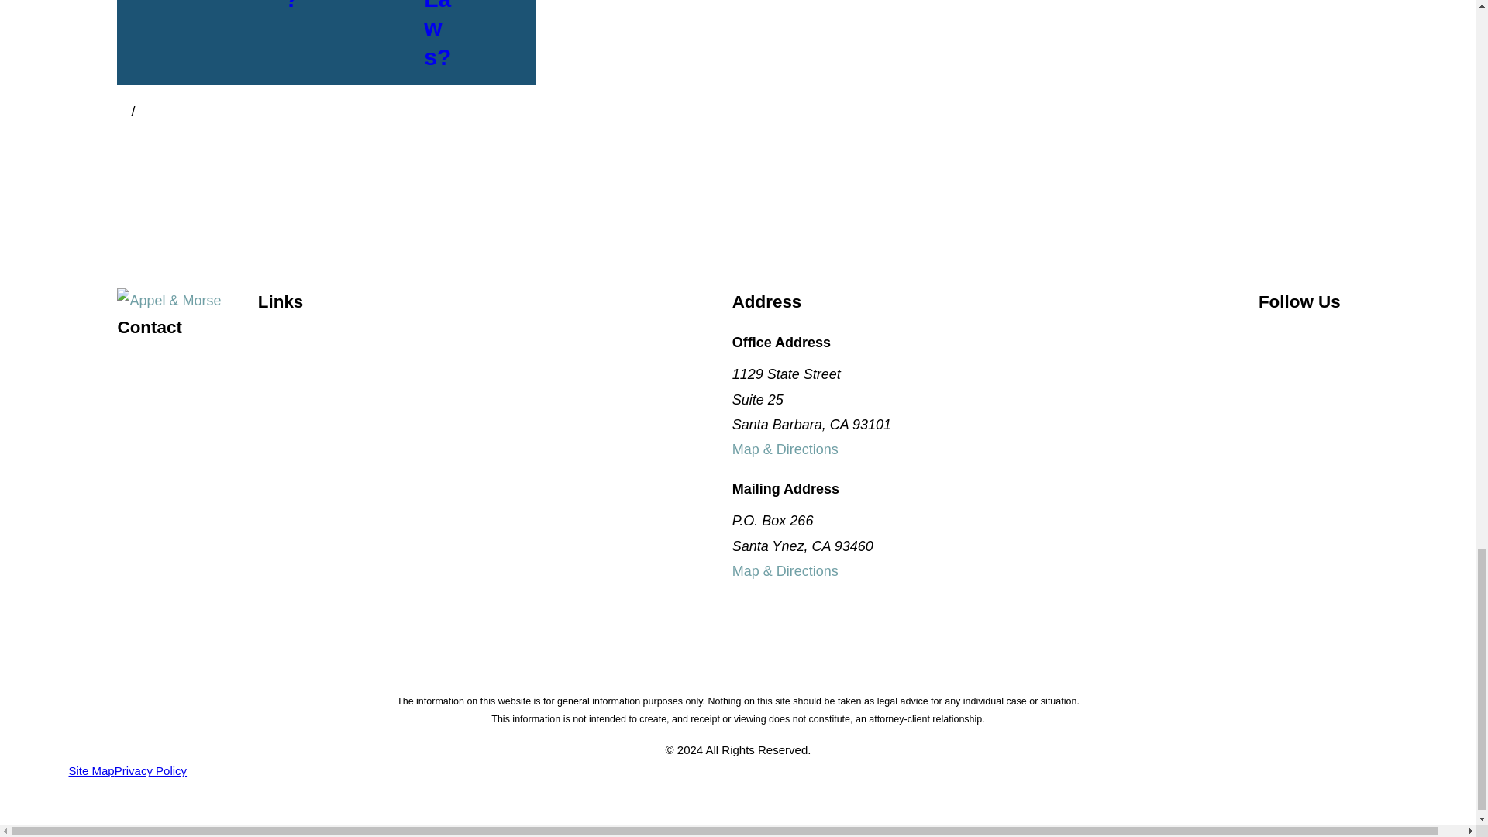 This screenshot has height=837, width=1488. Describe the element at coordinates (1348, 339) in the screenshot. I see `Twitter` at that location.